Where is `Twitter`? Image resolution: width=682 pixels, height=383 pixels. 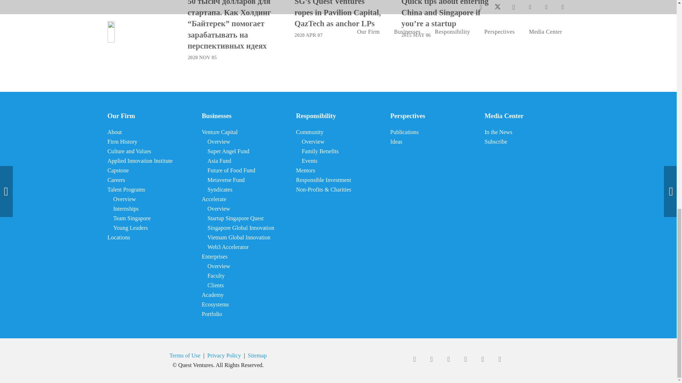
Twitter is located at coordinates (431, 359).